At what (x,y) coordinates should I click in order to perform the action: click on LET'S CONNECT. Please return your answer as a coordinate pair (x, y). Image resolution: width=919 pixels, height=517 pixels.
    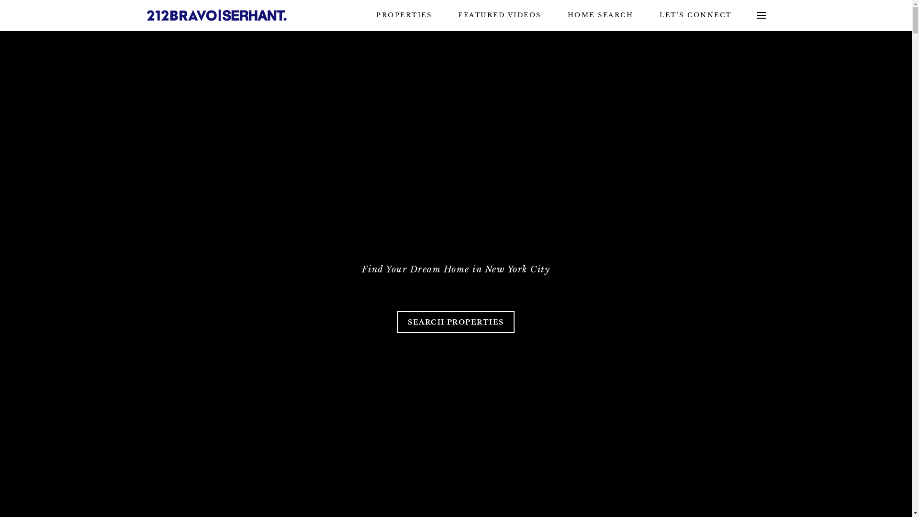
    Looking at the image, I should click on (696, 15).